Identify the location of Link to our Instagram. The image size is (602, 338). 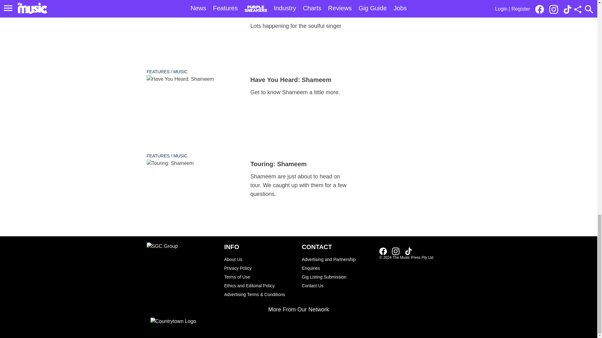
(396, 251).